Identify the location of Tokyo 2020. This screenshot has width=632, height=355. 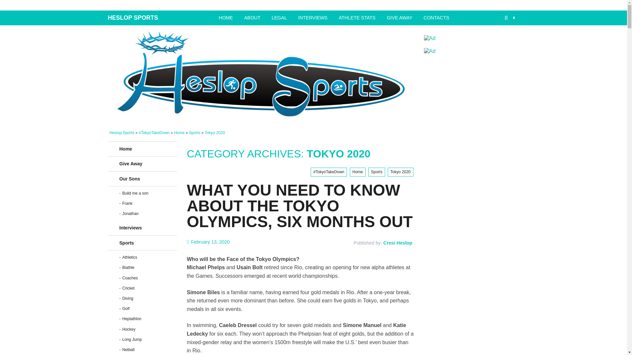
(400, 172).